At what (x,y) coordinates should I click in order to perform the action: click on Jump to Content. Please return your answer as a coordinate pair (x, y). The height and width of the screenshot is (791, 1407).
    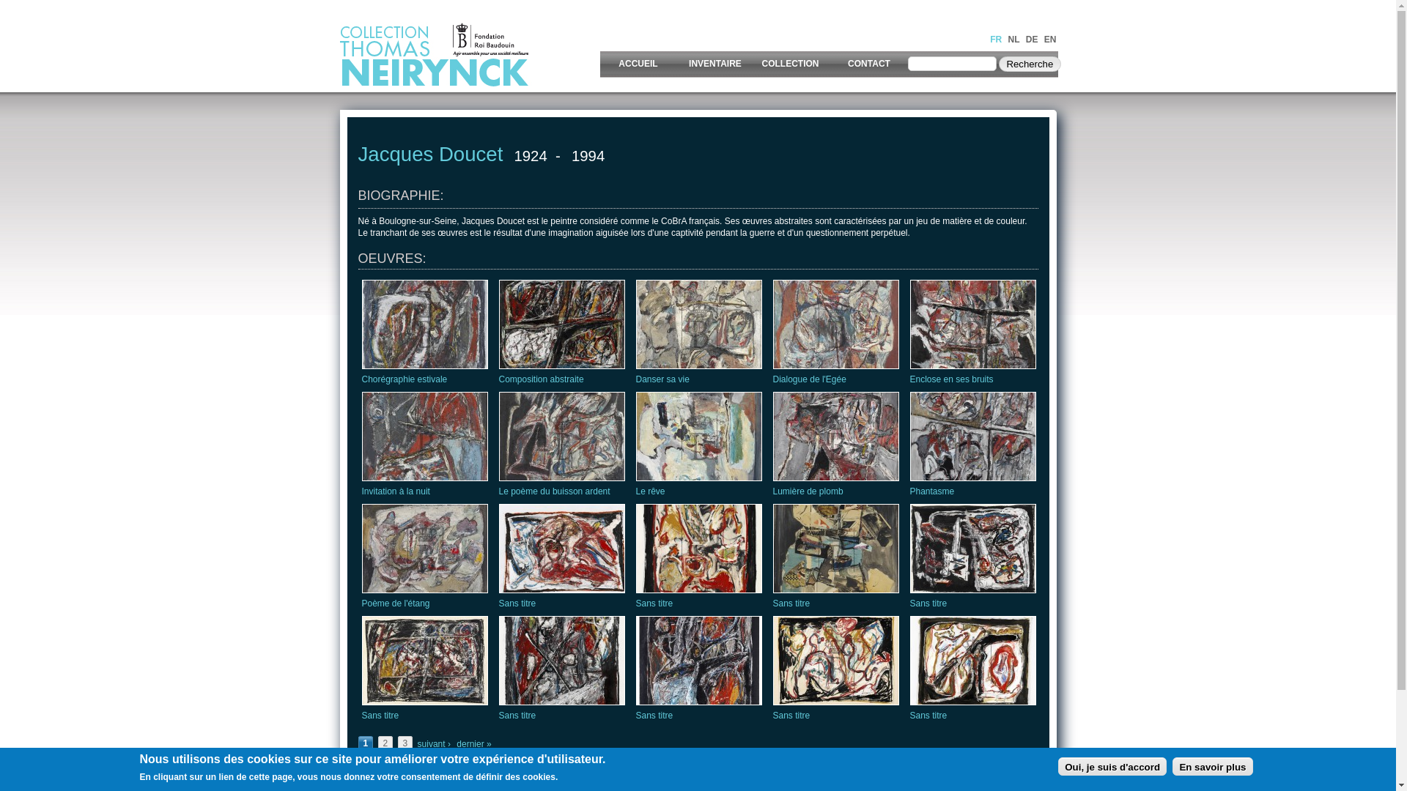
    Looking at the image, I should click on (32, 7).